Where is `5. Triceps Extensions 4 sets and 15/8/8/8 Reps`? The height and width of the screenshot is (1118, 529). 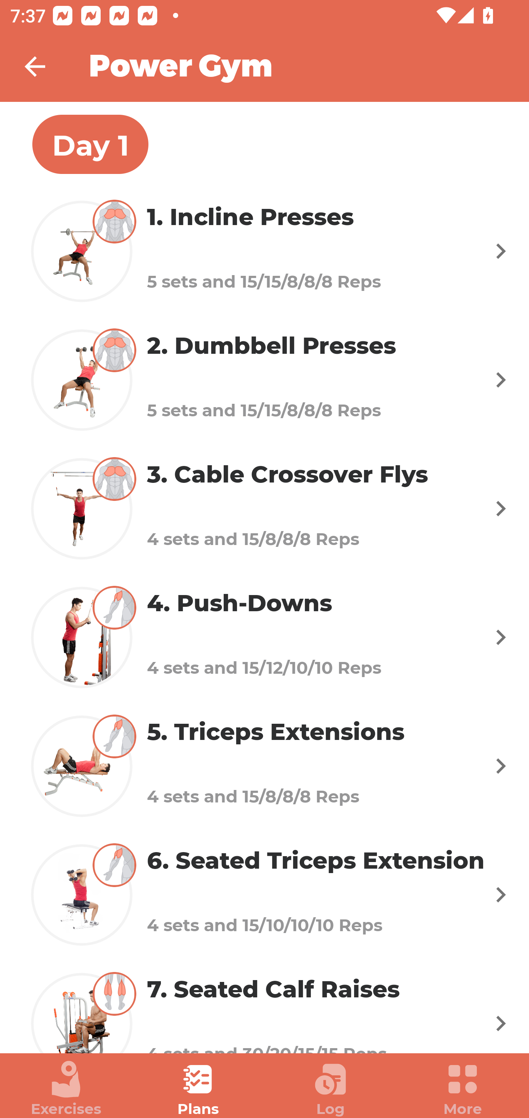
5. Triceps Extensions 4 sets and 15/8/8/8 Reps is located at coordinates (264, 766).